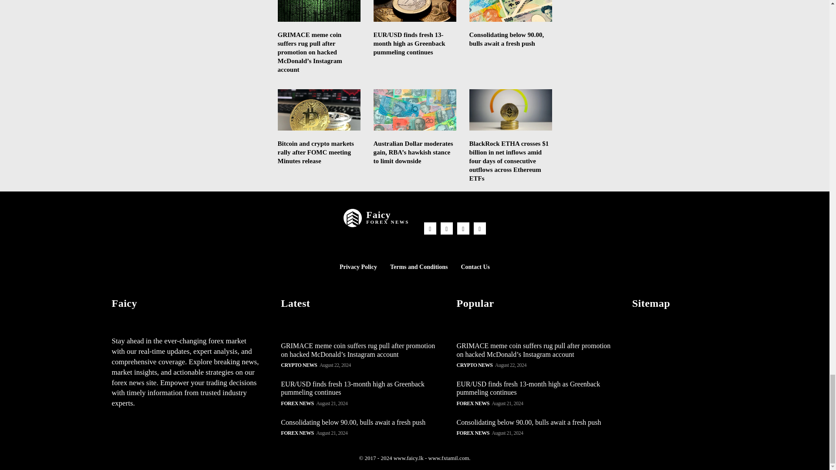 The height and width of the screenshot is (470, 836). I want to click on Instagram, so click(447, 228).